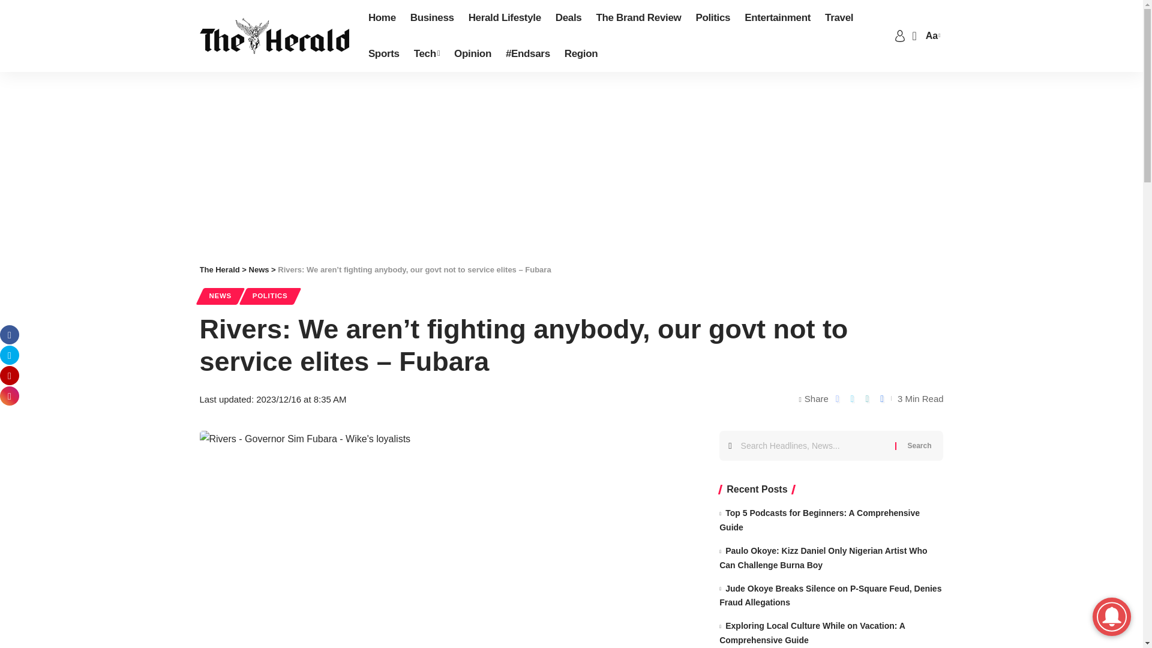 The height and width of the screenshot is (648, 1152). I want to click on Region, so click(581, 54).